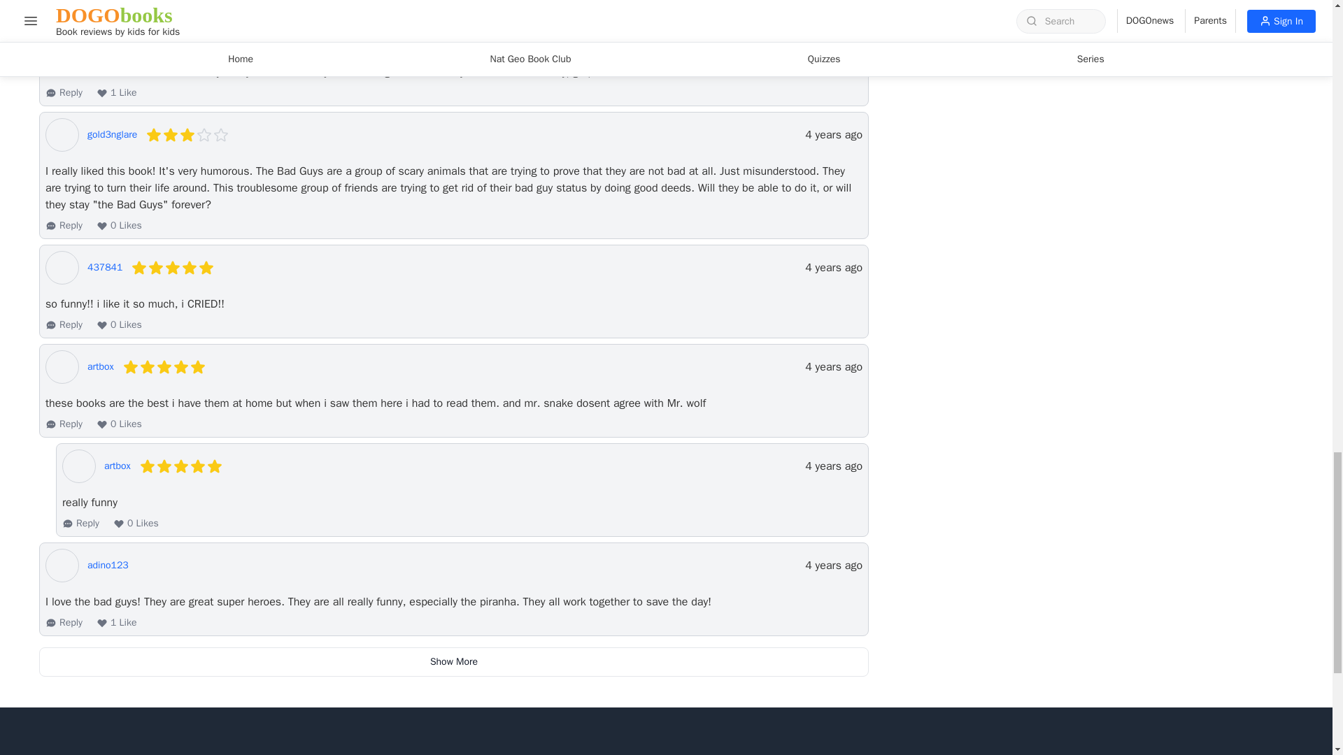 The height and width of the screenshot is (755, 1343). I want to click on November 14, 2020, so click(833, 366).